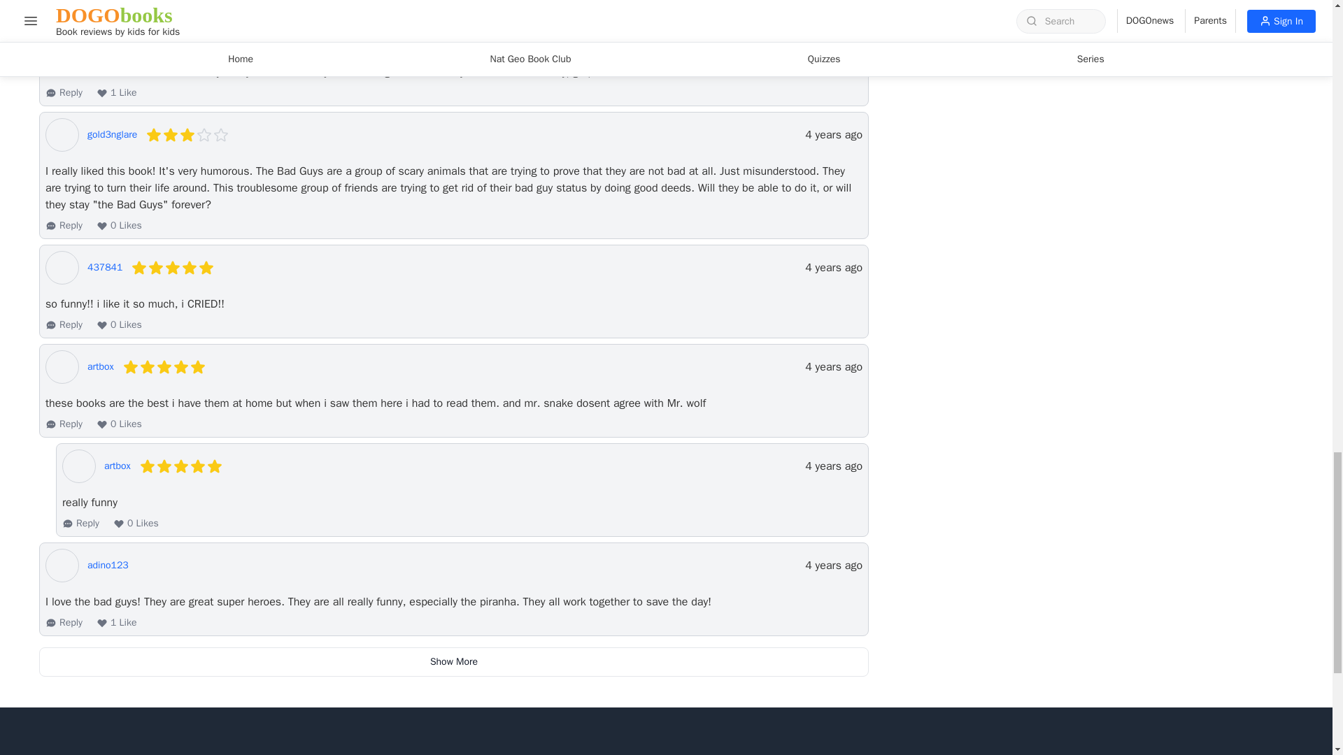 The height and width of the screenshot is (755, 1343). I want to click on November 14, 2020, so click(833, 366).